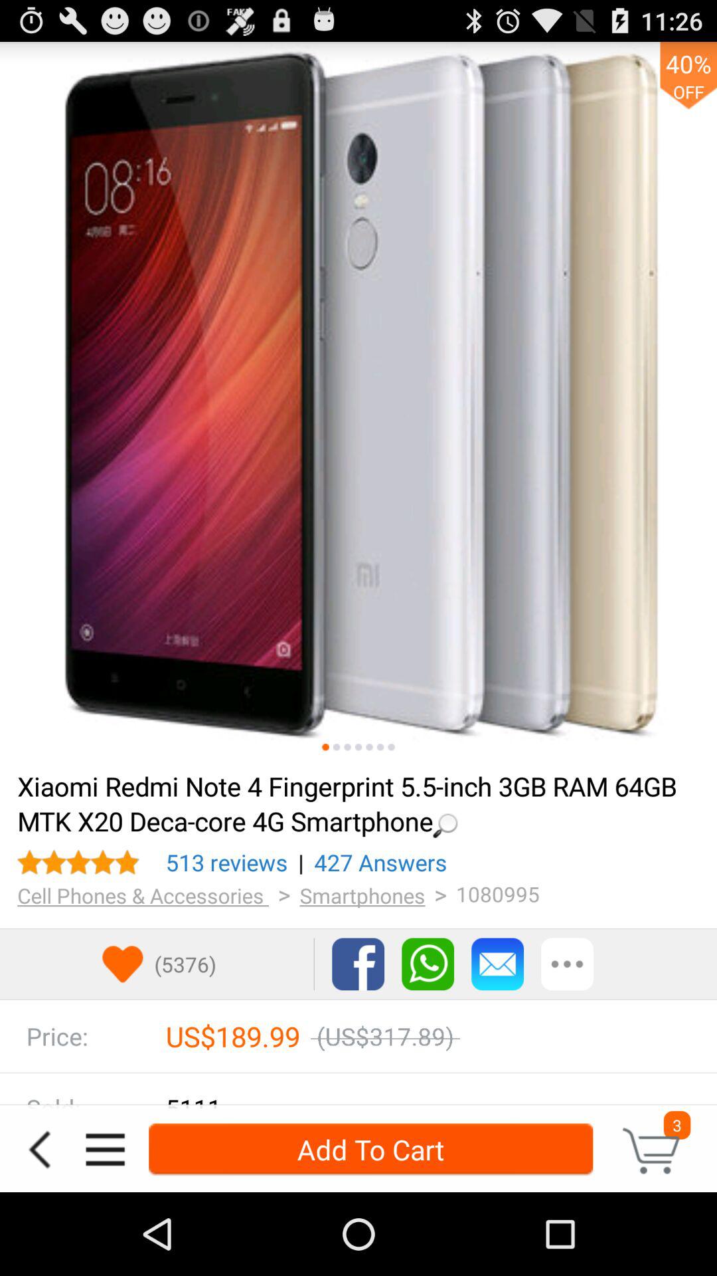 The height and width of the screenshot is (1276, 717). Describe the element at coordinates (358, 401) in the screenshot. I see `scroll through product images` at that location.